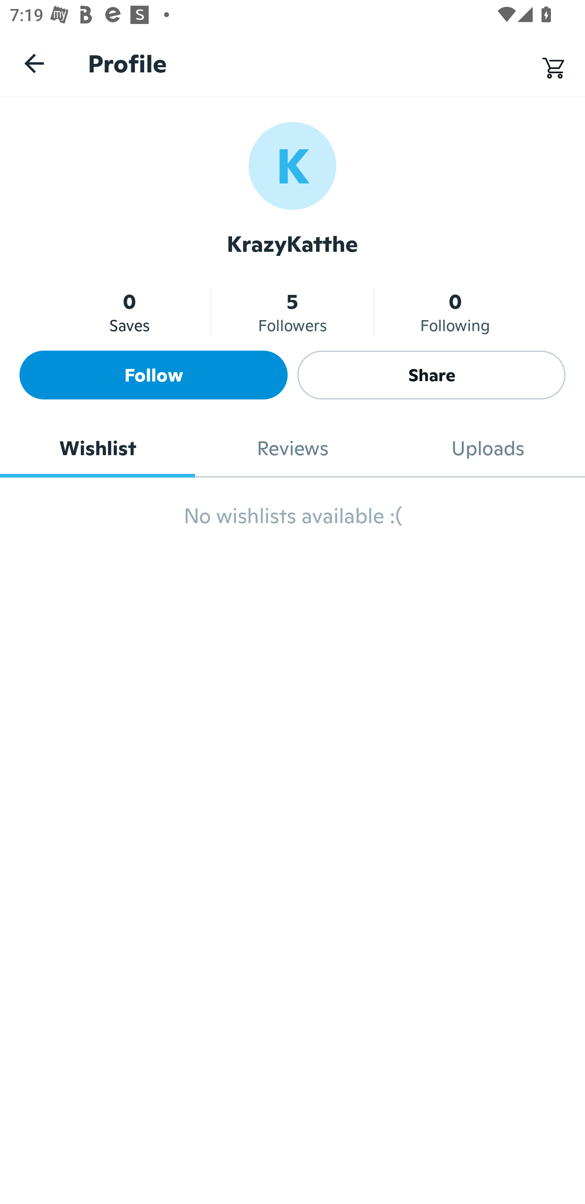 Image resolution: width=585 pixels, height=1204 pixels. I want to click on K, so click(292, 165).